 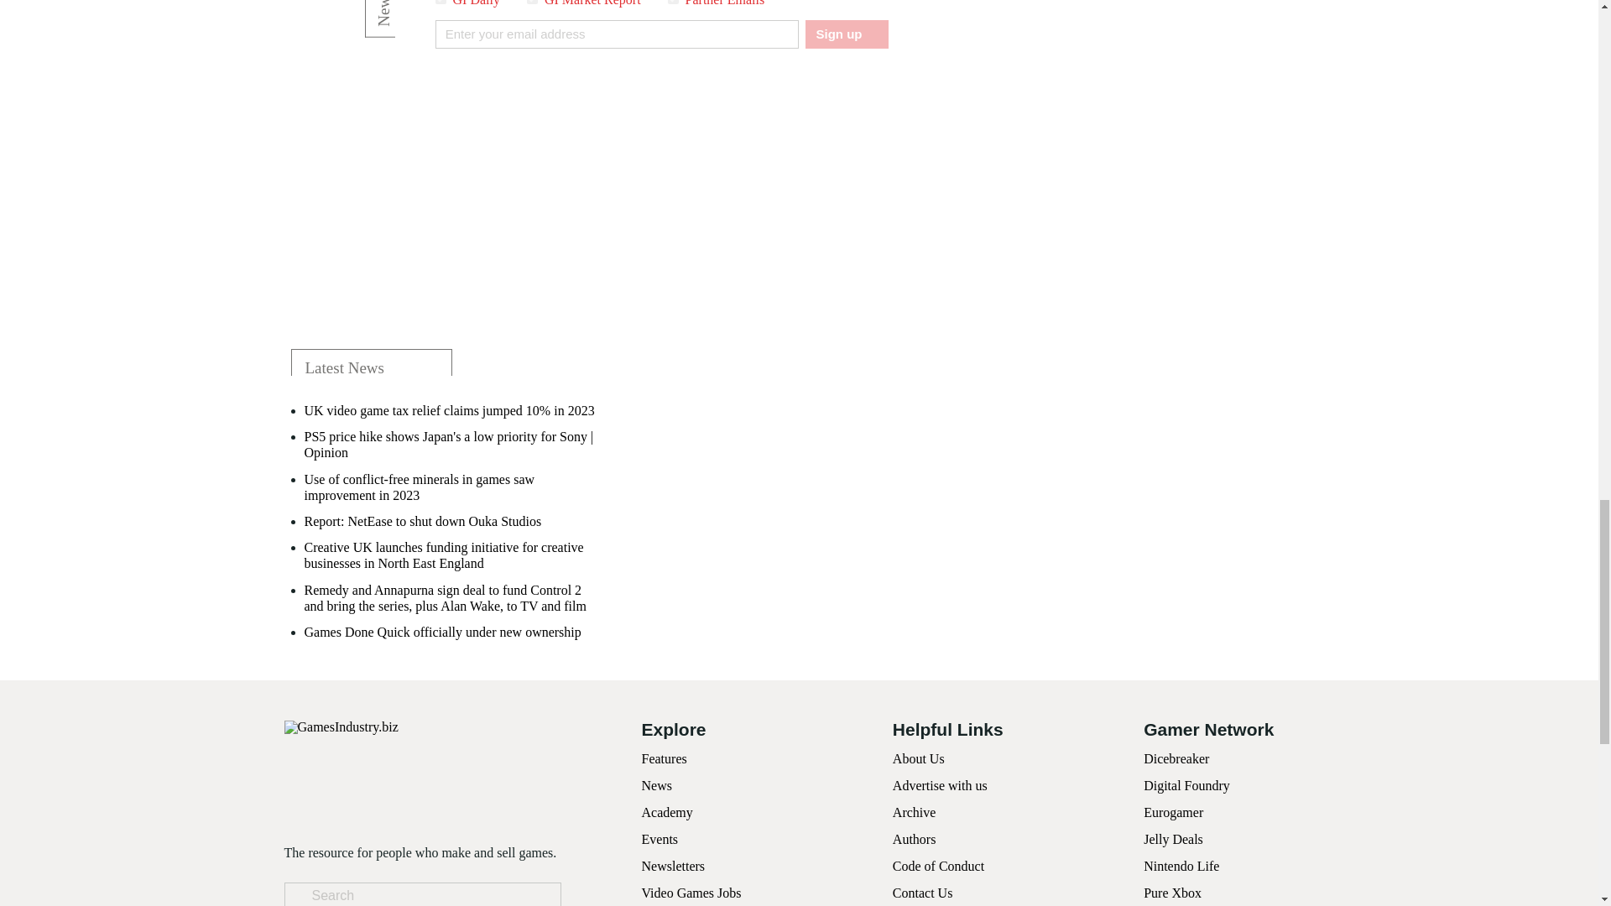 I want to click on Academy, so click(x=666, y=812).